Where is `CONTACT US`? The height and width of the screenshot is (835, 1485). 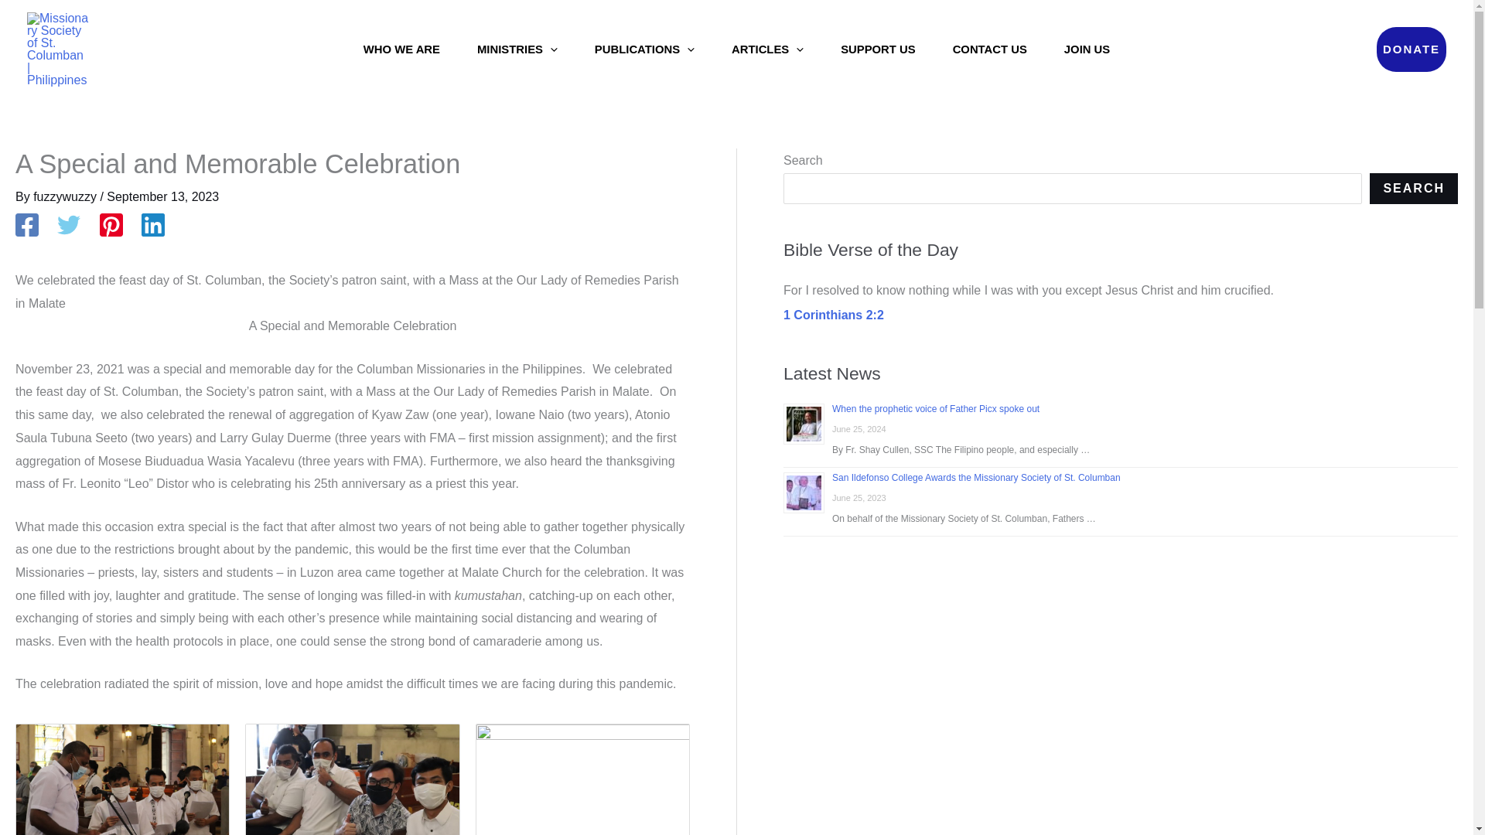
CONTACT US is located at coordinates (989, 49).